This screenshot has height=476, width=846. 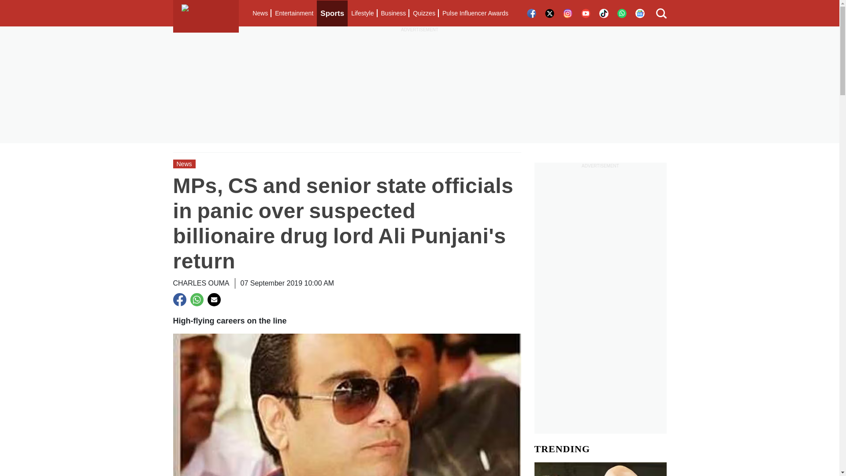 What do you see at coordinates (294, 13) in the screenshot?
I see `Entertainment` at bounding box center [294, 13].